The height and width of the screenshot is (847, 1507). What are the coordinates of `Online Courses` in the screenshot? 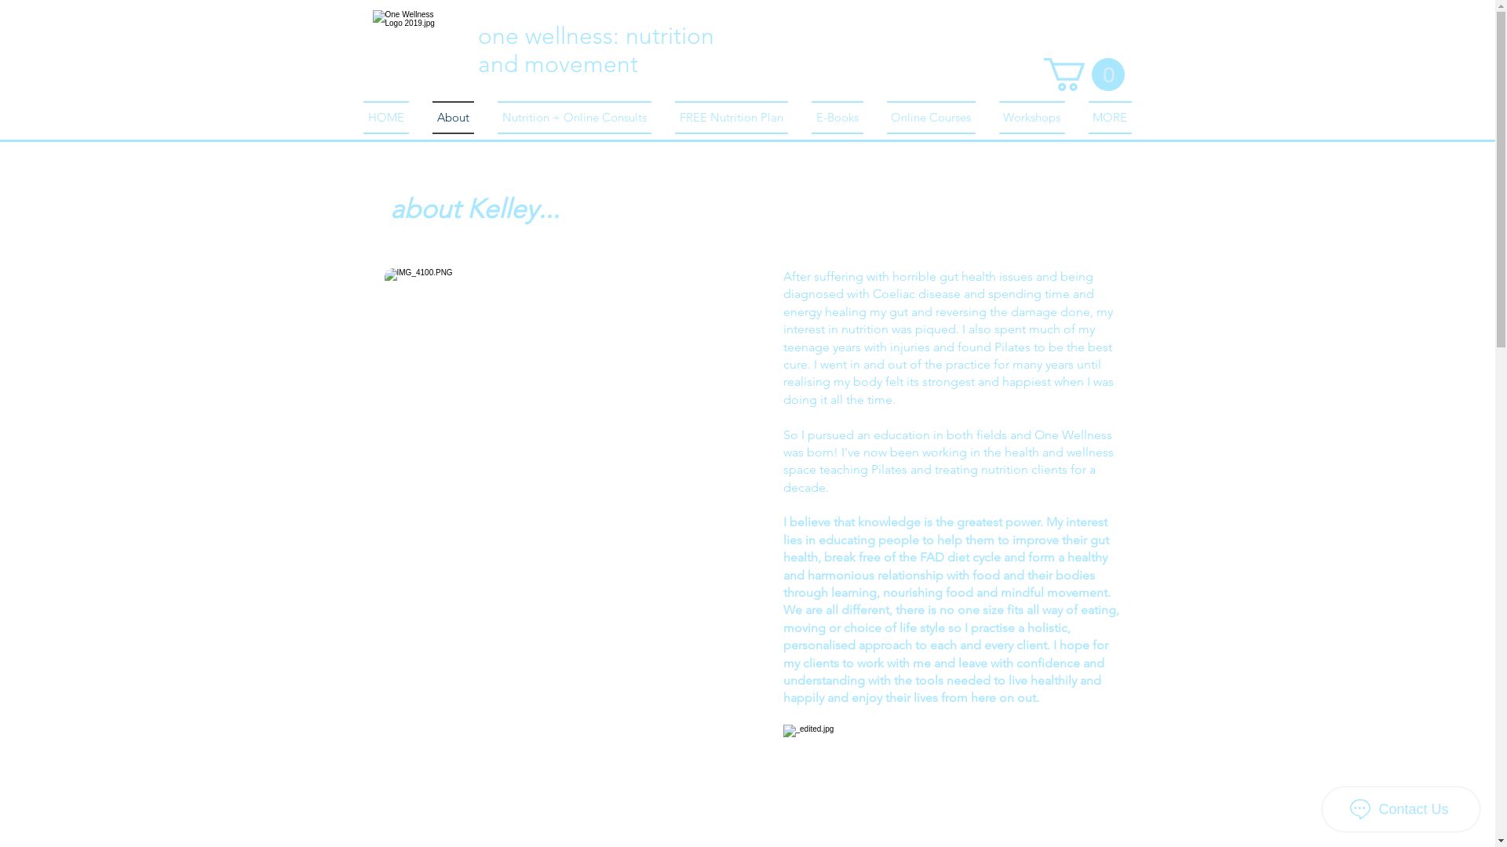 It's located at (931, 118).